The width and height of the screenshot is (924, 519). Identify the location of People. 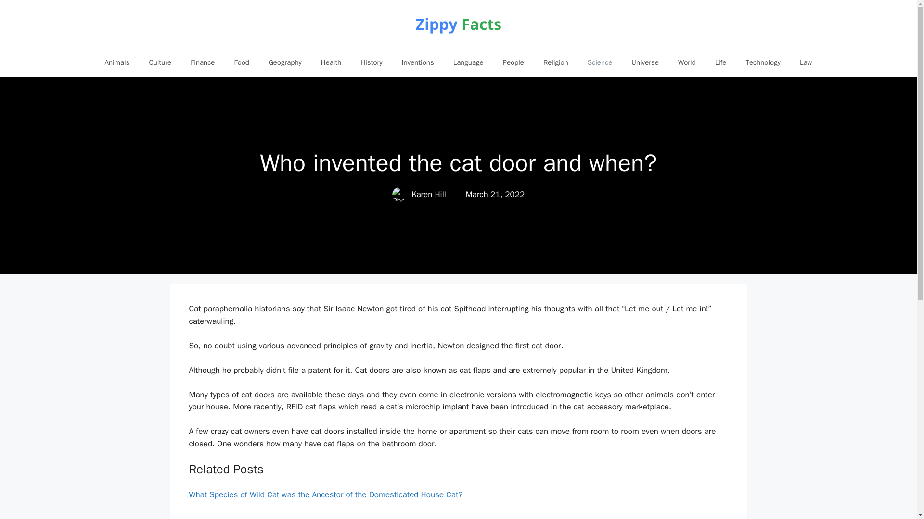
(513, 62).